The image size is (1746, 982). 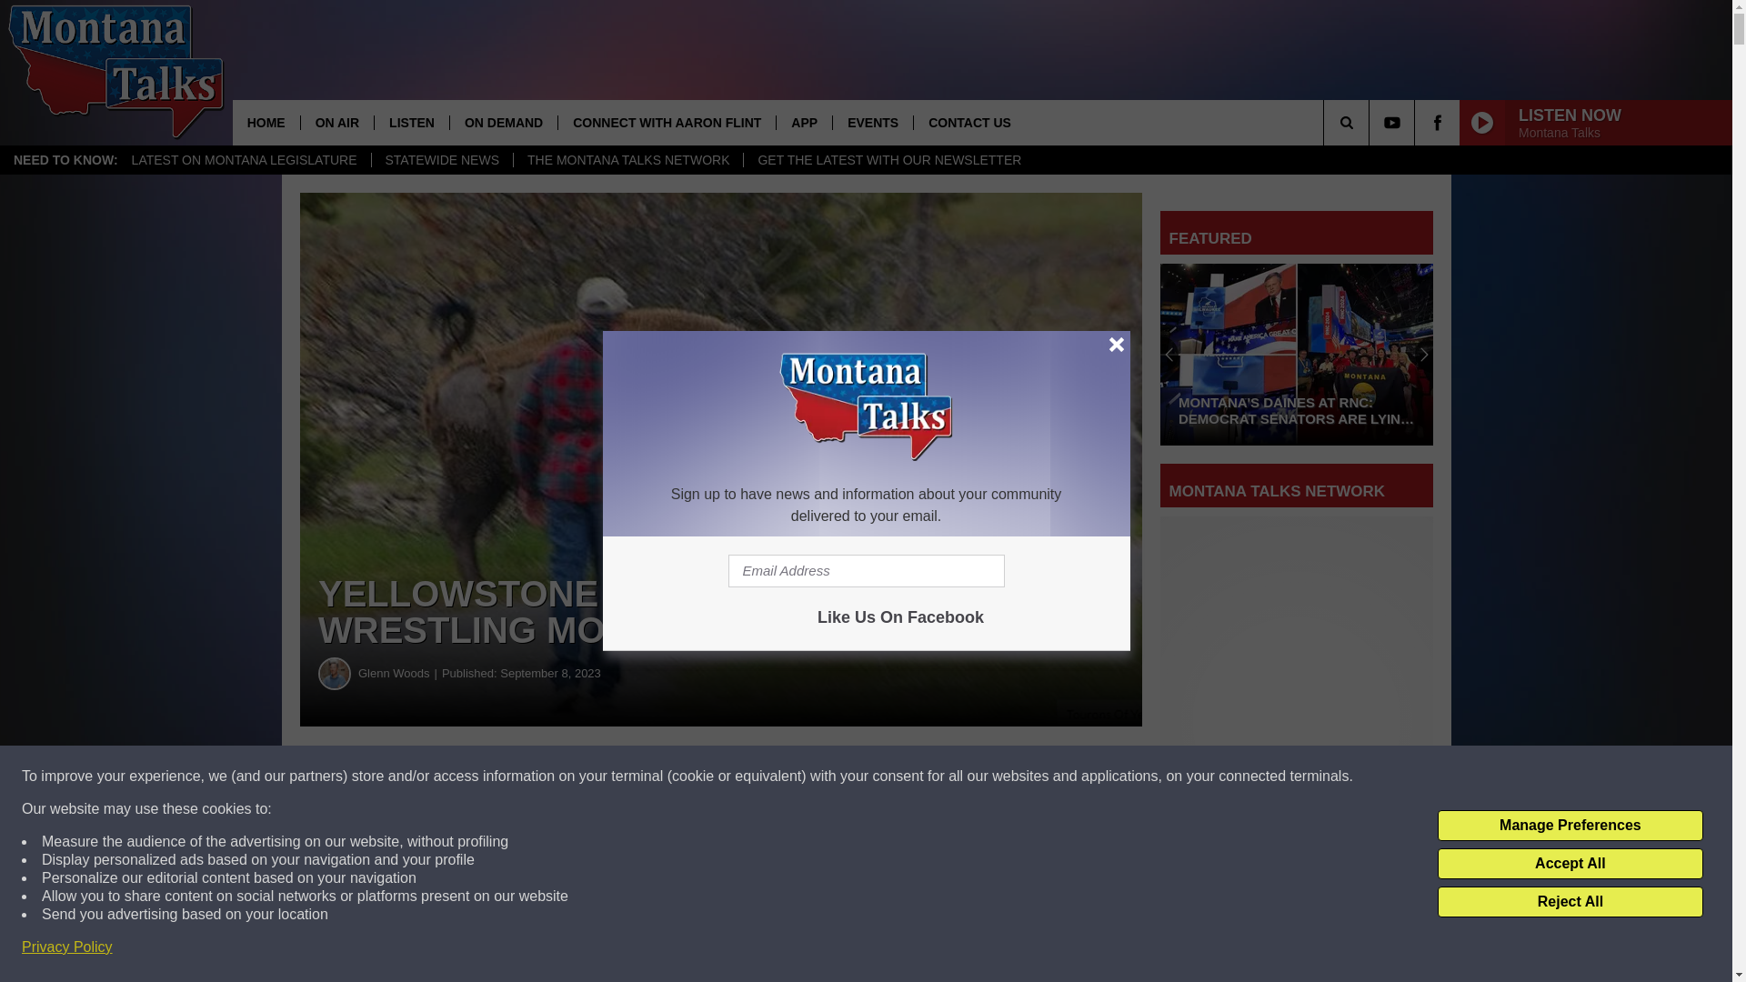 I want to click on STATEWIDE NEWS, so click(x=442, y=160).